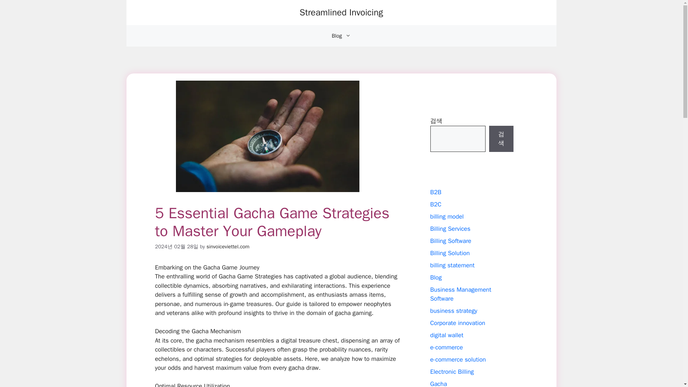 The image size is (688, 387). What do you see at coordinates (460, 294) in the screenshot?
I see `Business Management Software` at bounding box center [460, 294].